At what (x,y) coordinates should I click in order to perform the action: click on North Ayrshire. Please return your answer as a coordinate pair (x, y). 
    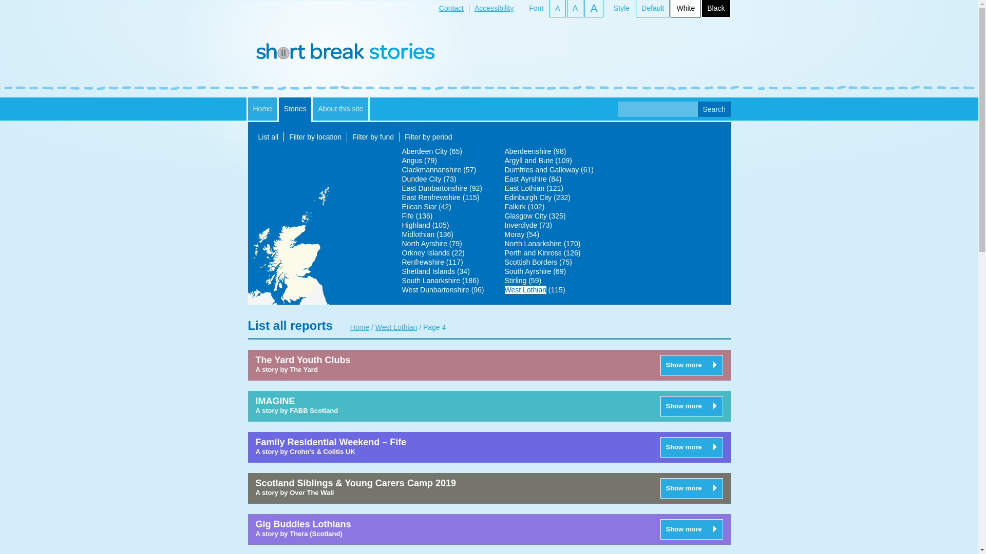
    Looking at the image, I should click on (424, 243).